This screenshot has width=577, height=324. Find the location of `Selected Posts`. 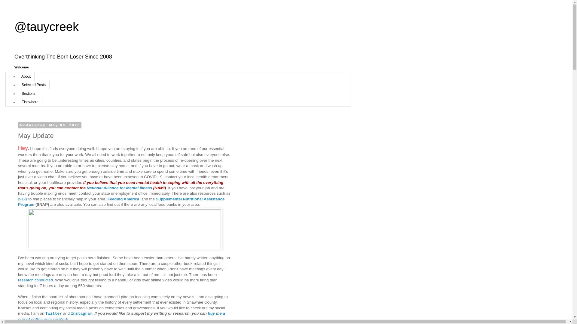

Selected Posts is located at coordinates (34, 85).